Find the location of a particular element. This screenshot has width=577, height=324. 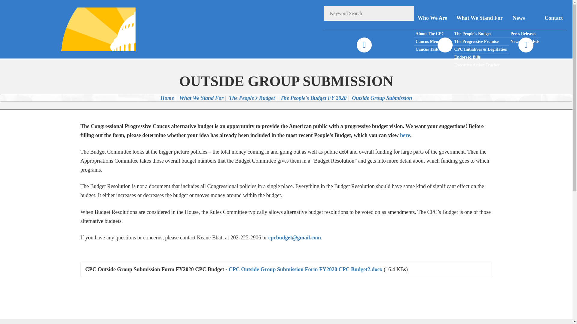

The Progressive Promise is located at coordinates (481, 42).